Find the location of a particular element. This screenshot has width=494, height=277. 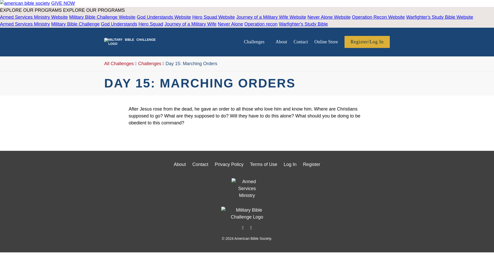

Sign Up is located at coordinates (312, 164).